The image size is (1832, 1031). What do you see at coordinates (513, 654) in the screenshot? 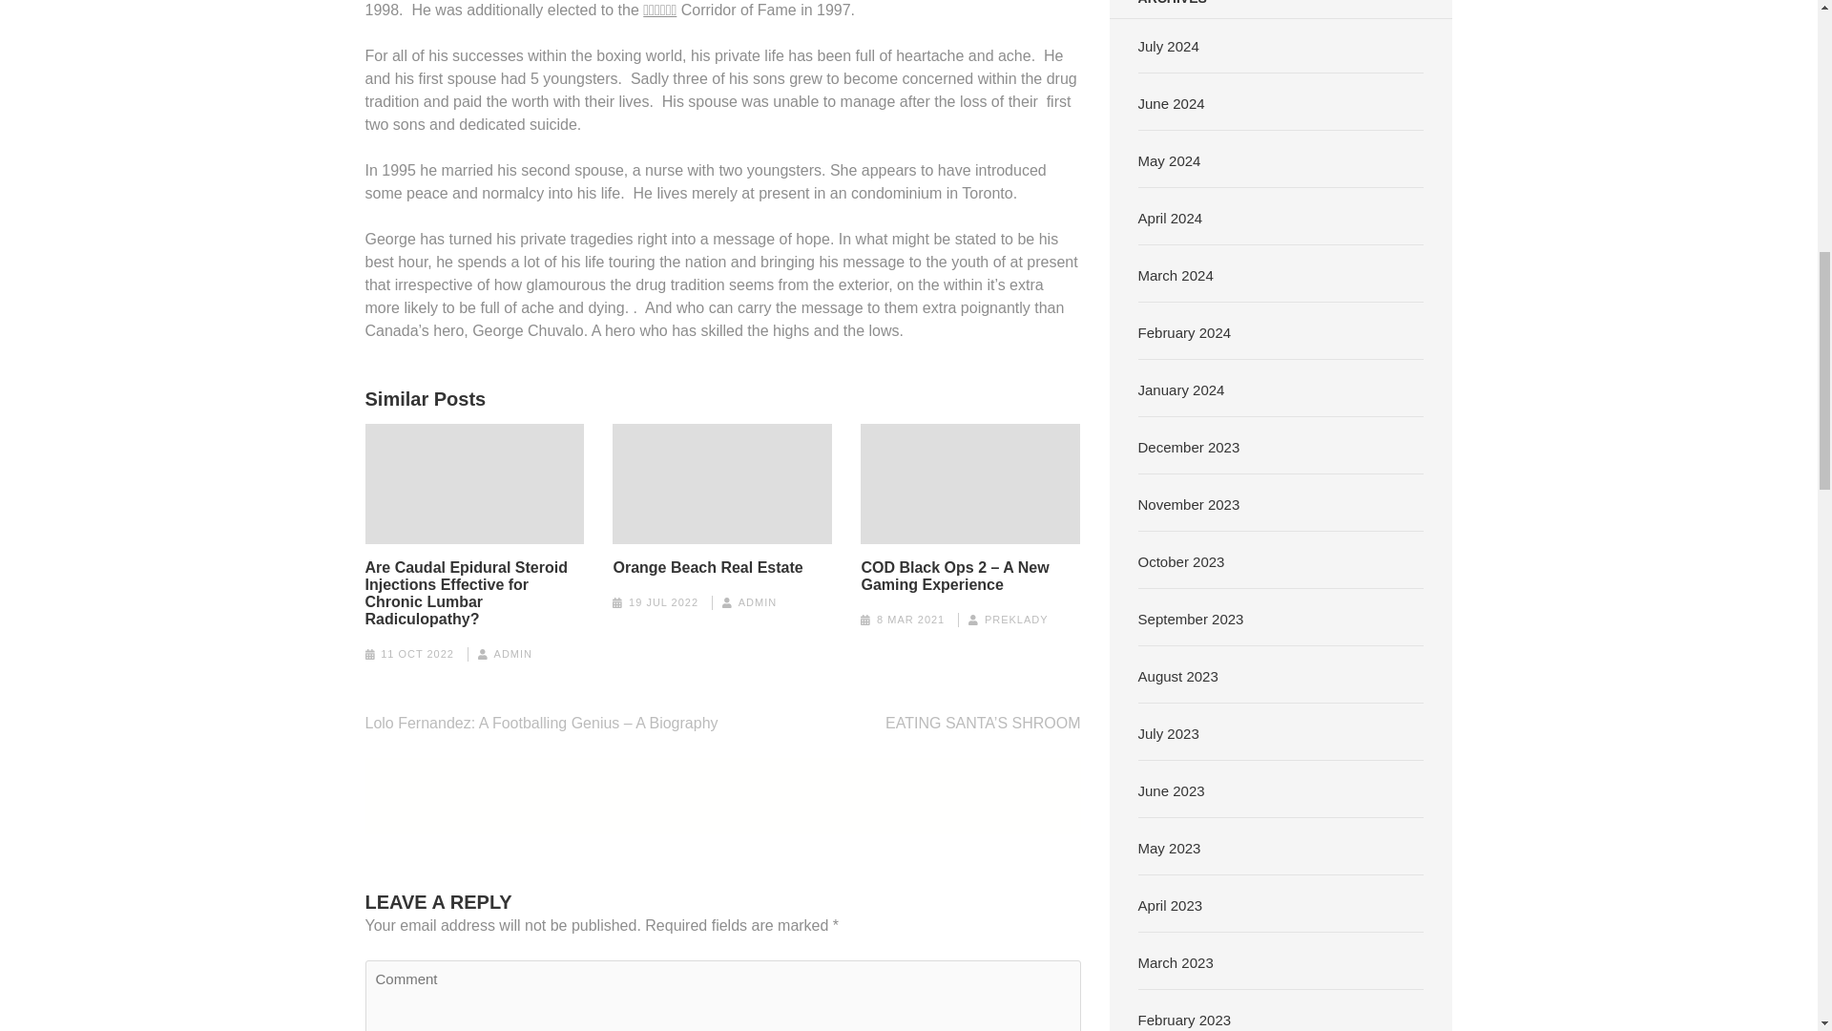
I see `ADMIN` at bounding box center [513, 654].